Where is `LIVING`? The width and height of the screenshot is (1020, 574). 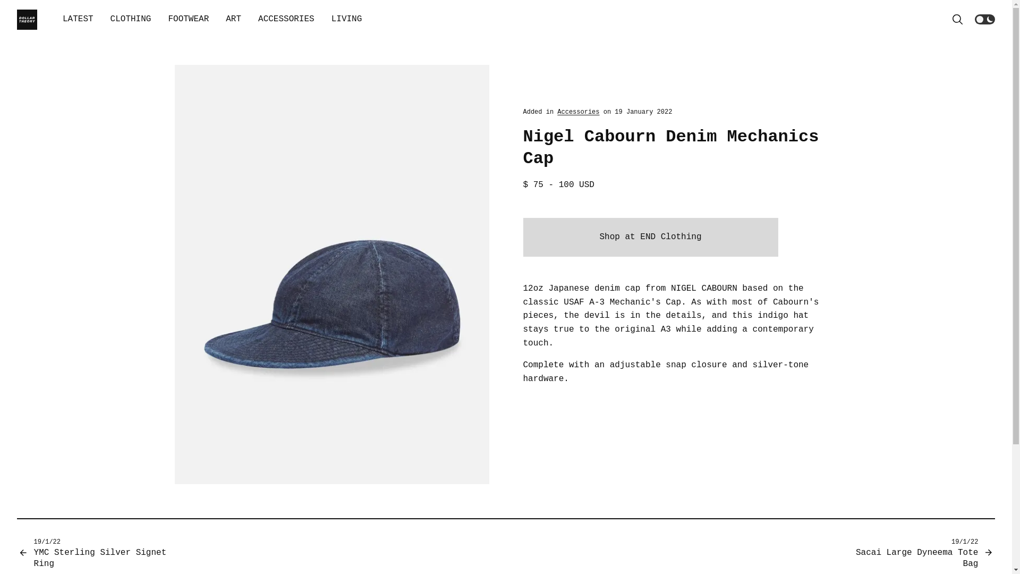 LIVING is located at coordinates (347, 20).